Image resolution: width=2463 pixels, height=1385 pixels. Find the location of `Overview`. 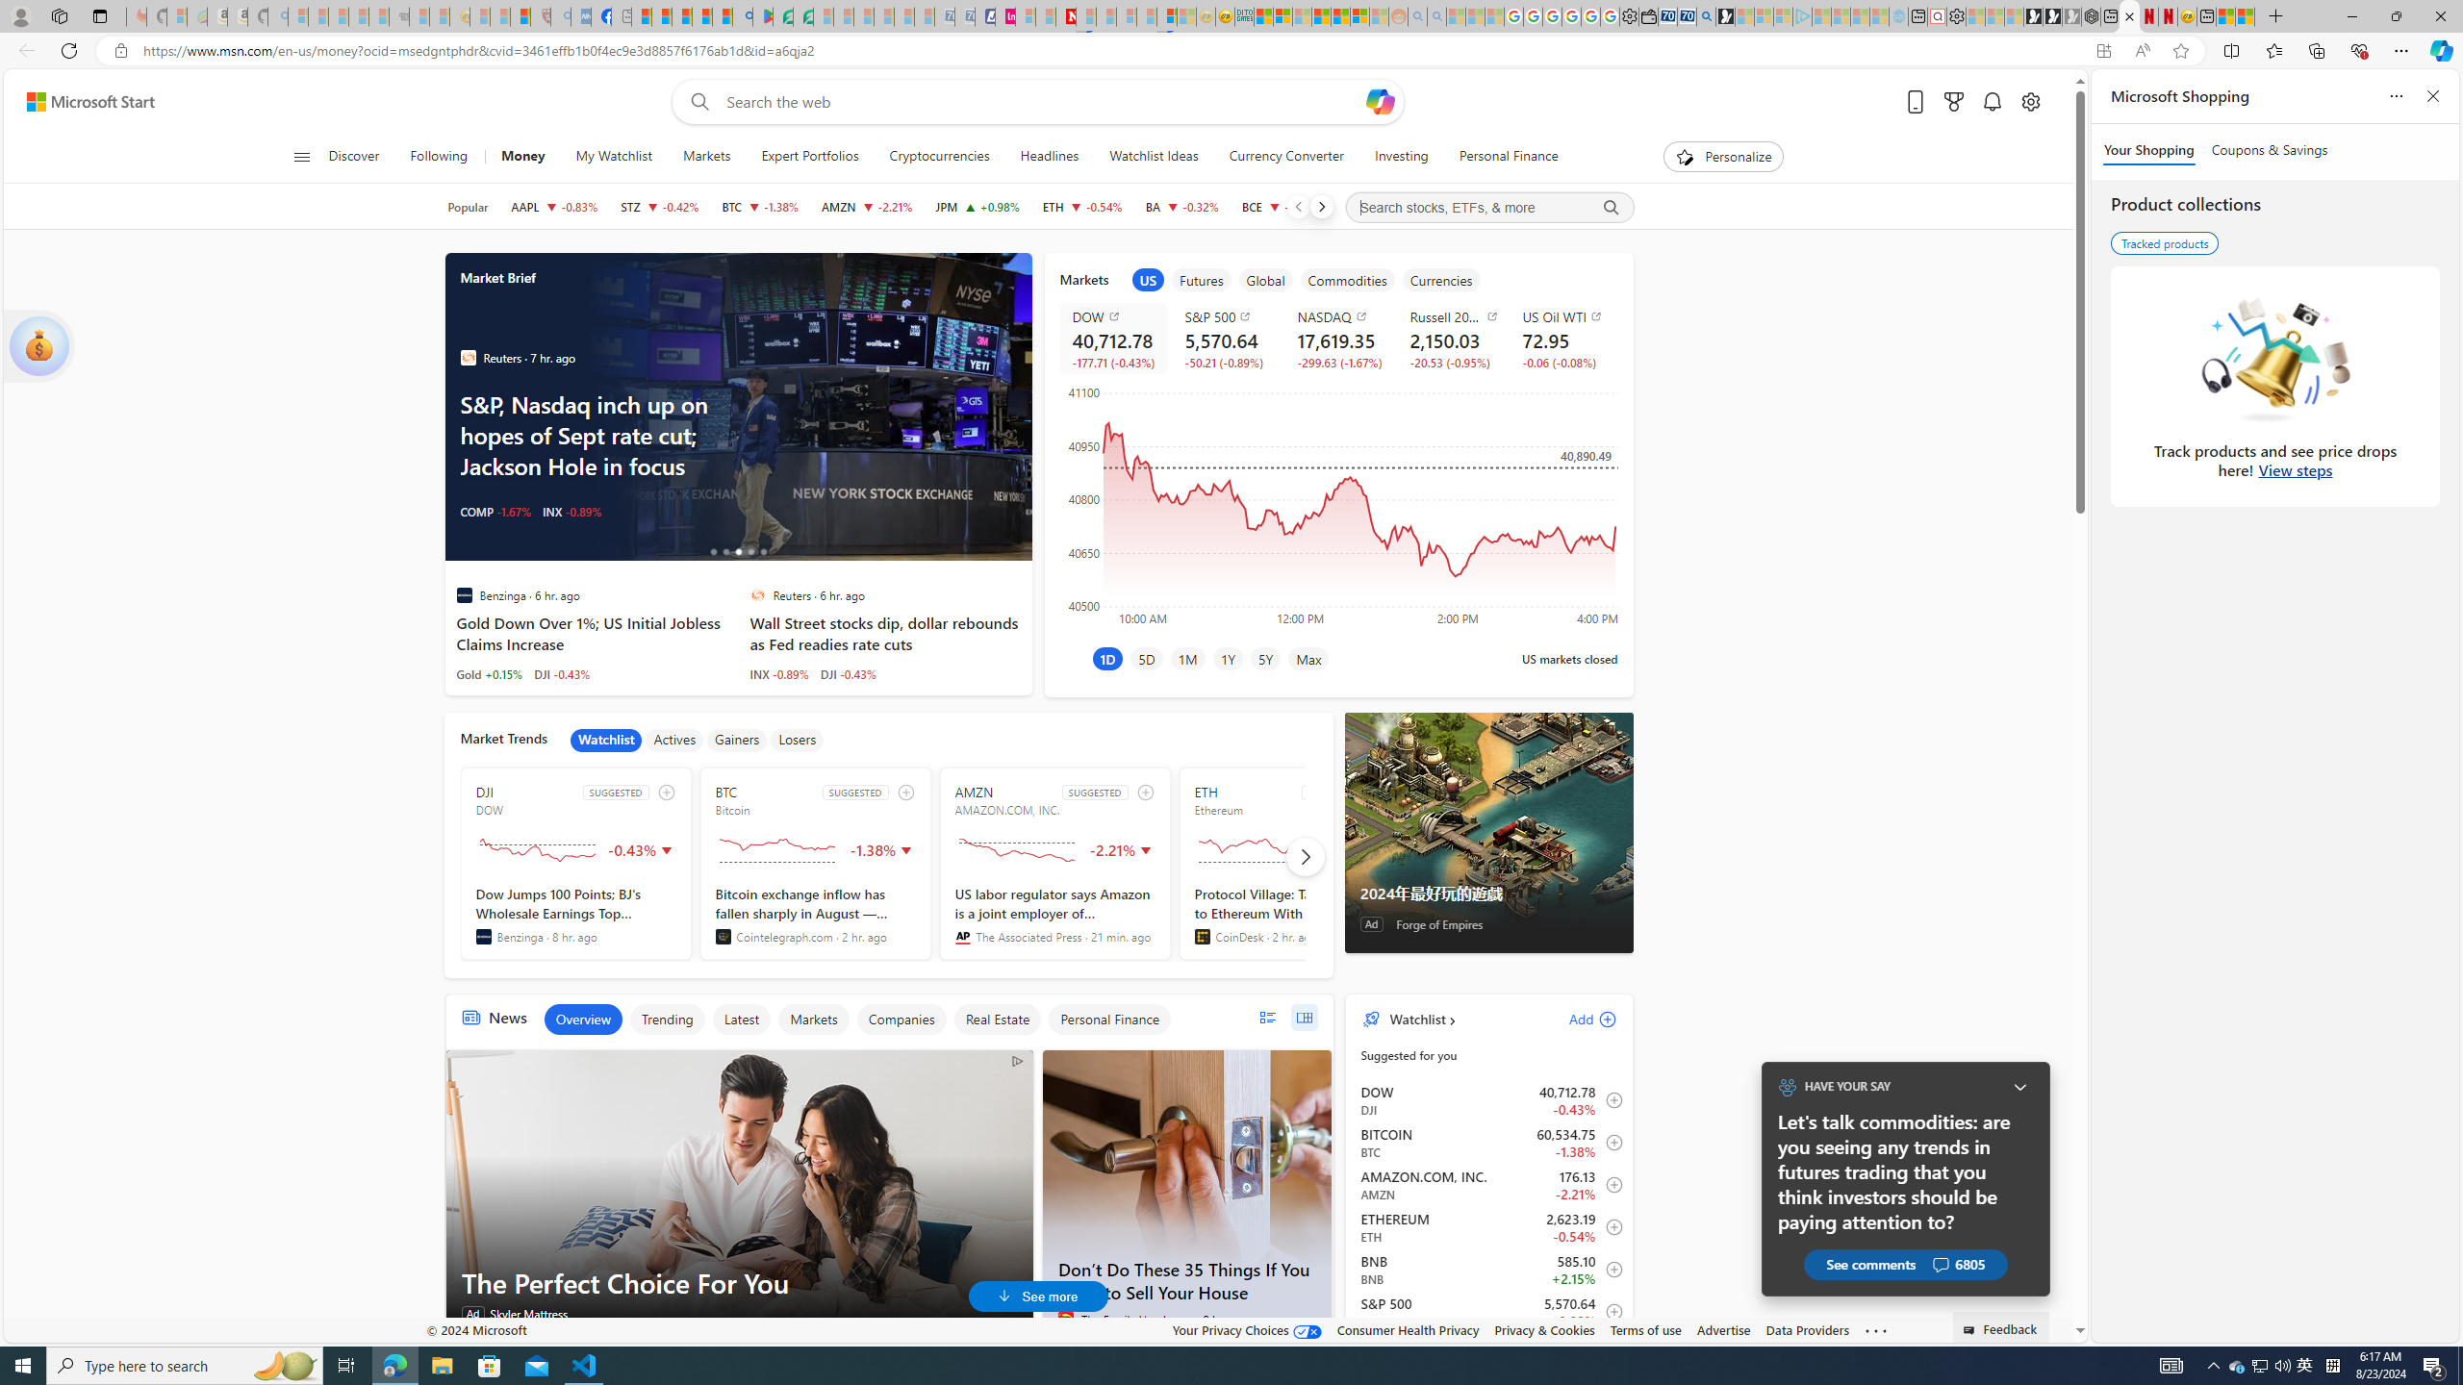

Overview is located at coordinates (583, 1020).